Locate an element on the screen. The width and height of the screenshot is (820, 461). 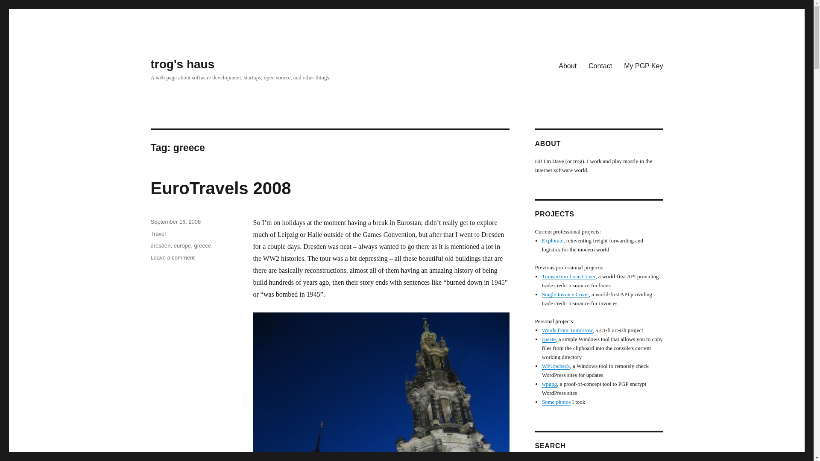
SEARCH is located at coordinates (656, 460).